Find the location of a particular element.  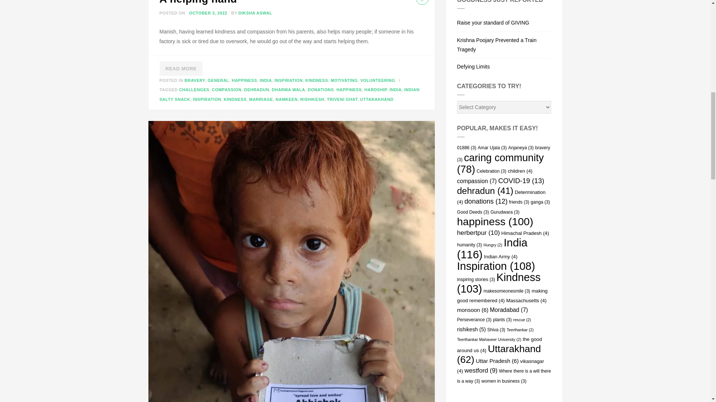

GENERAL is located at coordinates (218, 80).